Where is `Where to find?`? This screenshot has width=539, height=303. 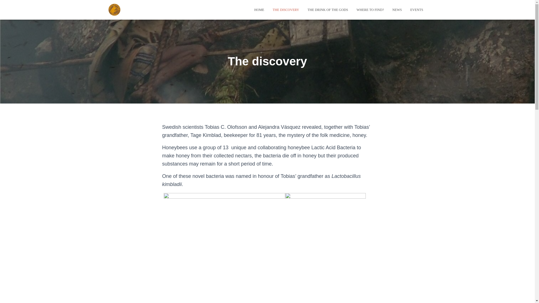 Where to find? is located at coordinates (370, 10).